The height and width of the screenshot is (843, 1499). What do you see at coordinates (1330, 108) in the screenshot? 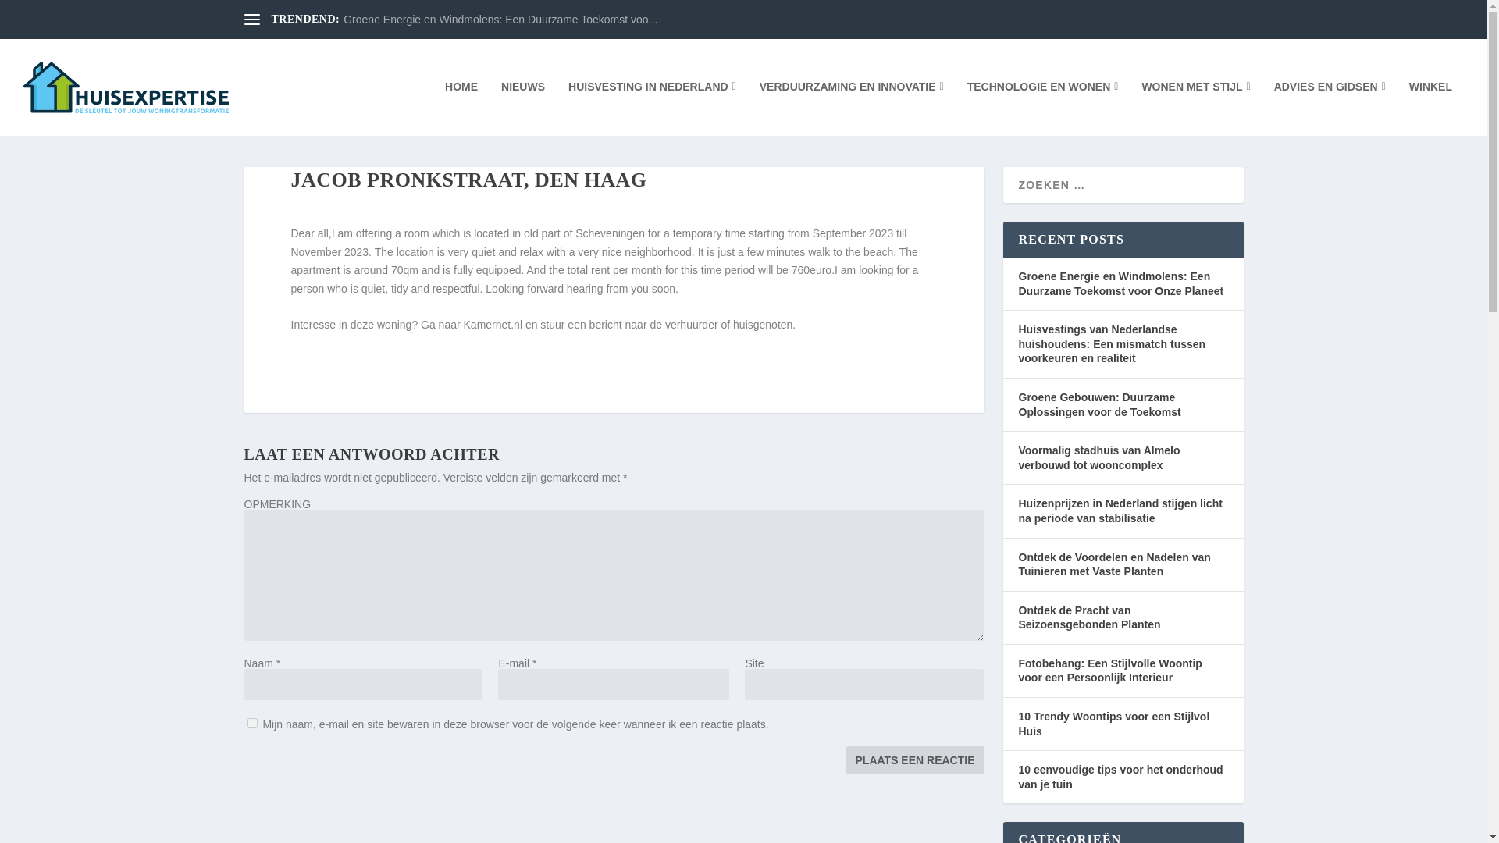
I see `ADVIES EN GIDSEN` at bounding box center [1330, 108].